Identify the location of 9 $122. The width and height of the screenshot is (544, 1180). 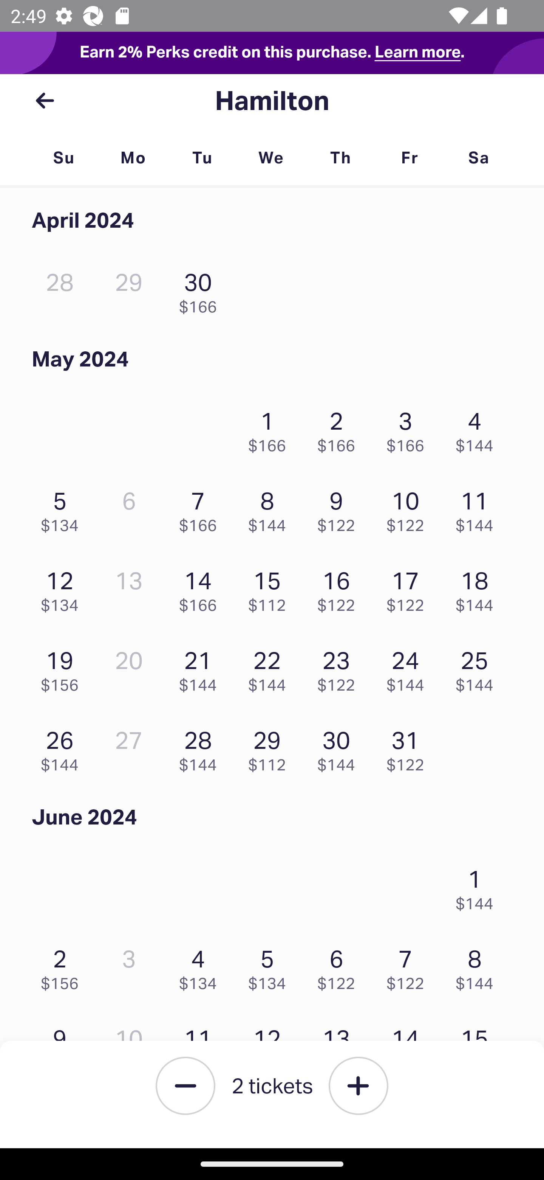
(340, 508).